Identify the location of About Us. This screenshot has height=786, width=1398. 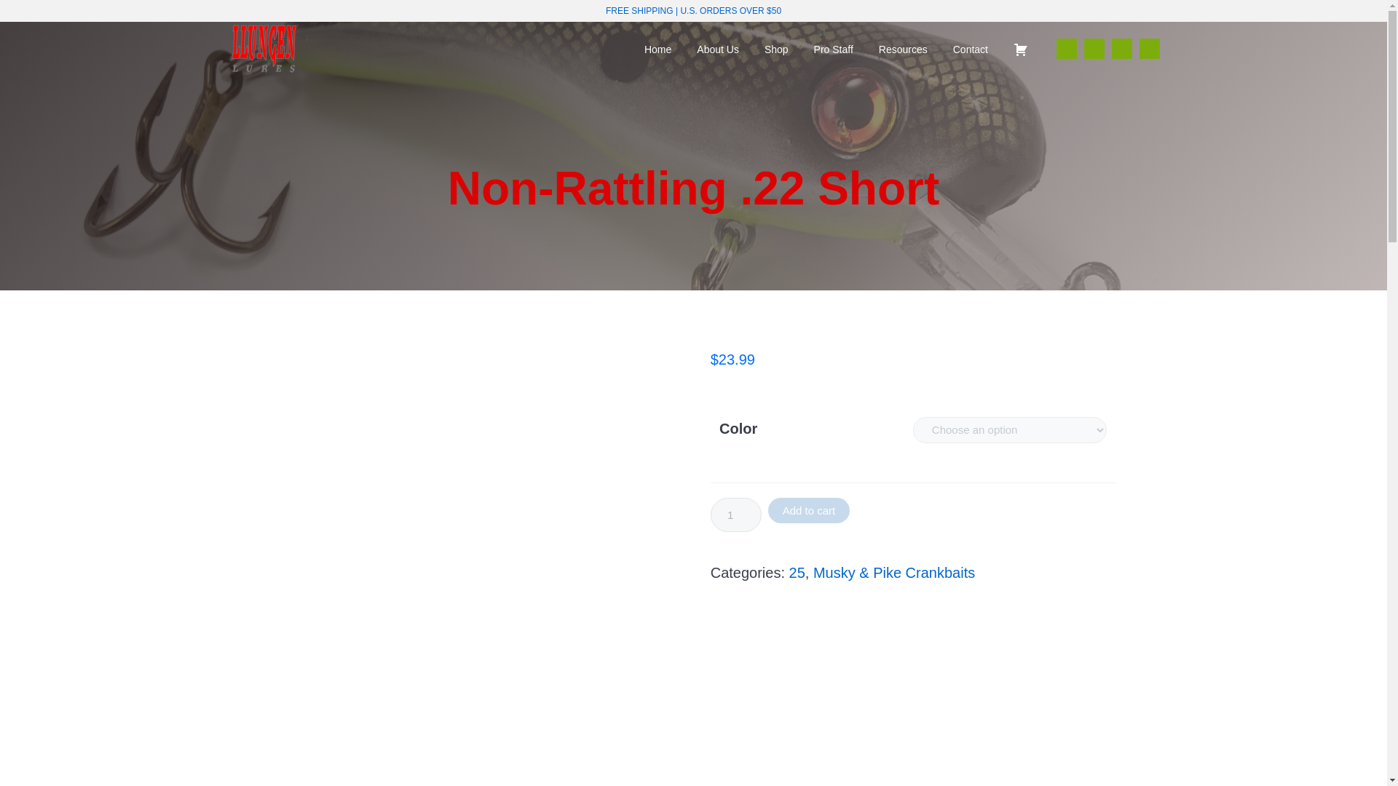
(718, 49).